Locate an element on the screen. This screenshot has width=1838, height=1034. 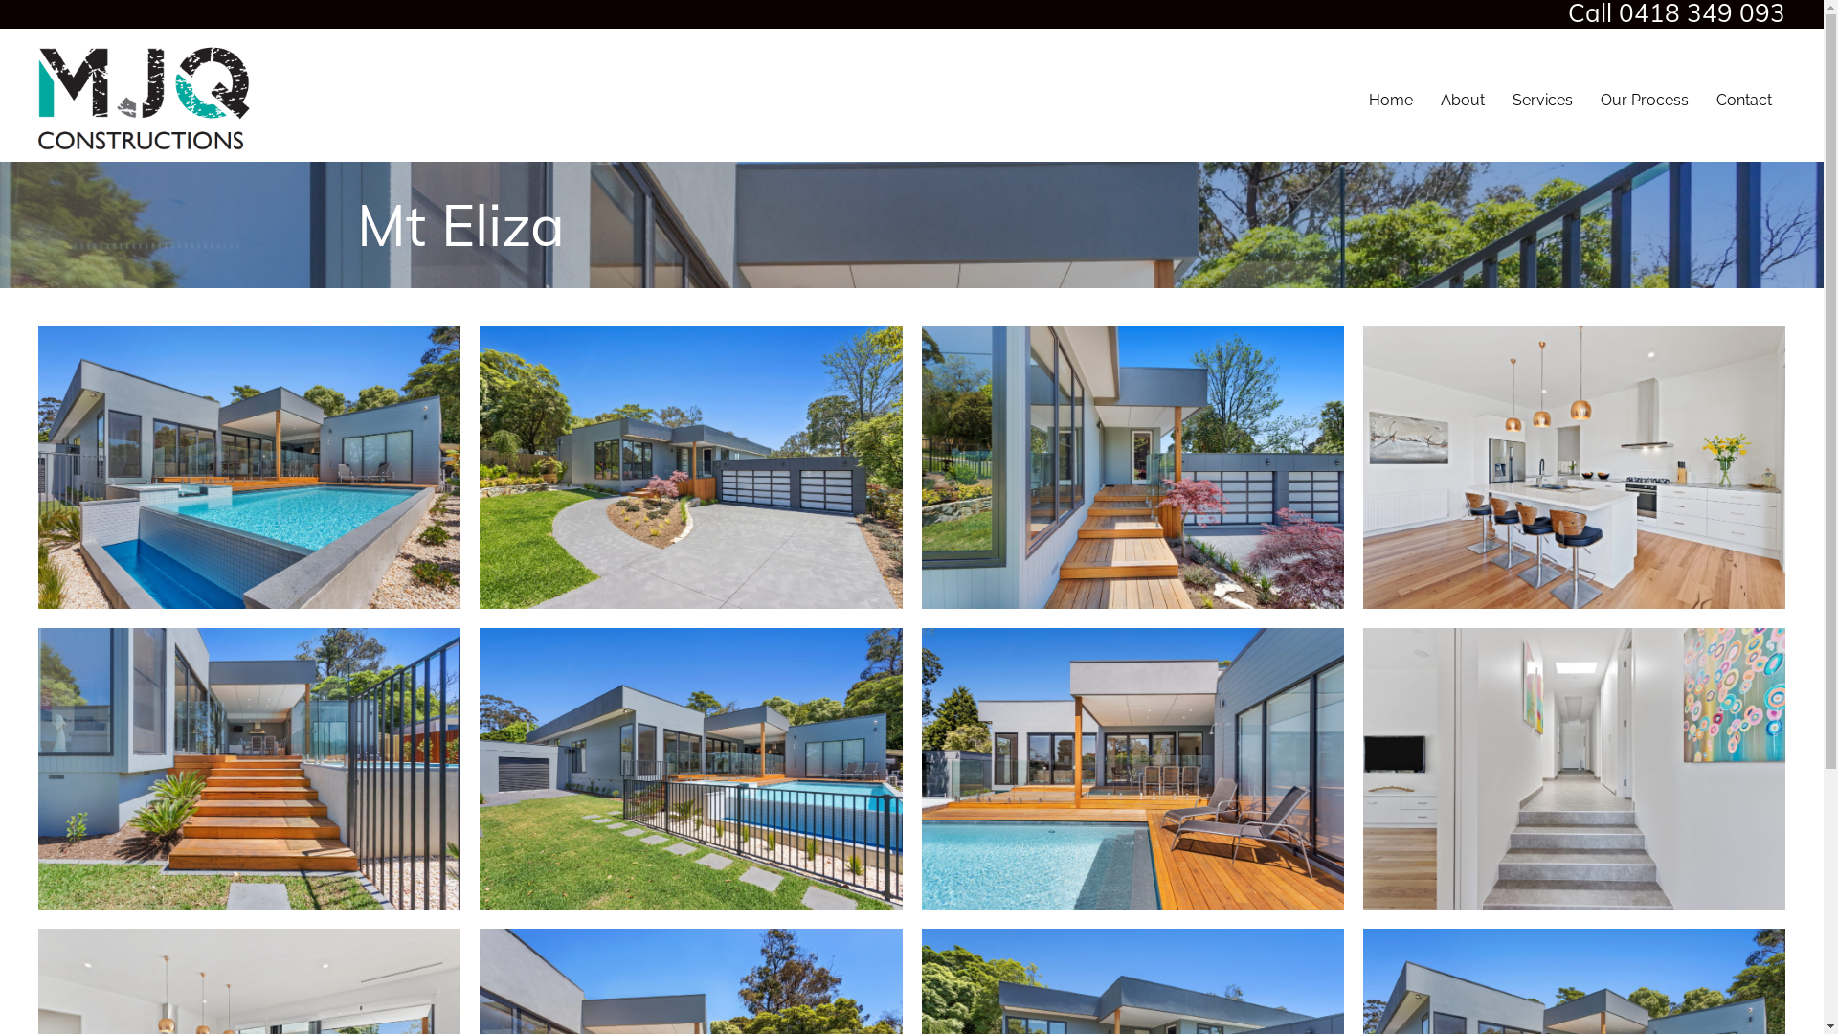
Home is located at coordinates (1391, 101).